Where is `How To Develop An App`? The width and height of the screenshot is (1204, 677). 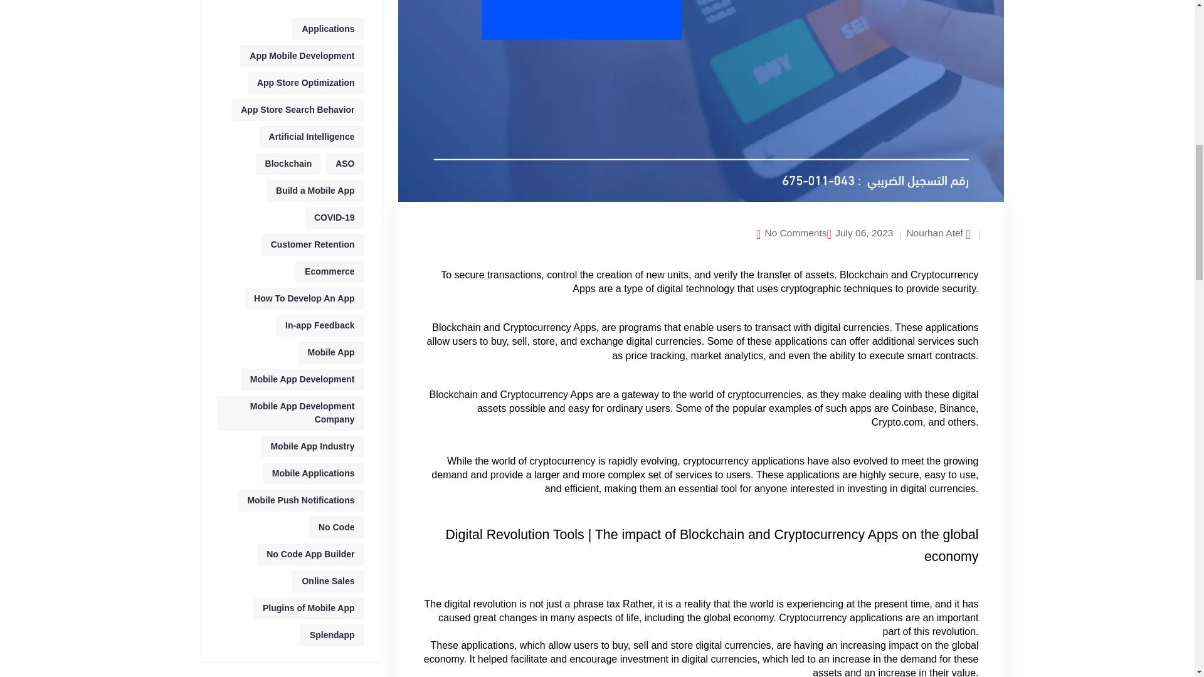
How To Develop An App is located at coordinates (304, 298).